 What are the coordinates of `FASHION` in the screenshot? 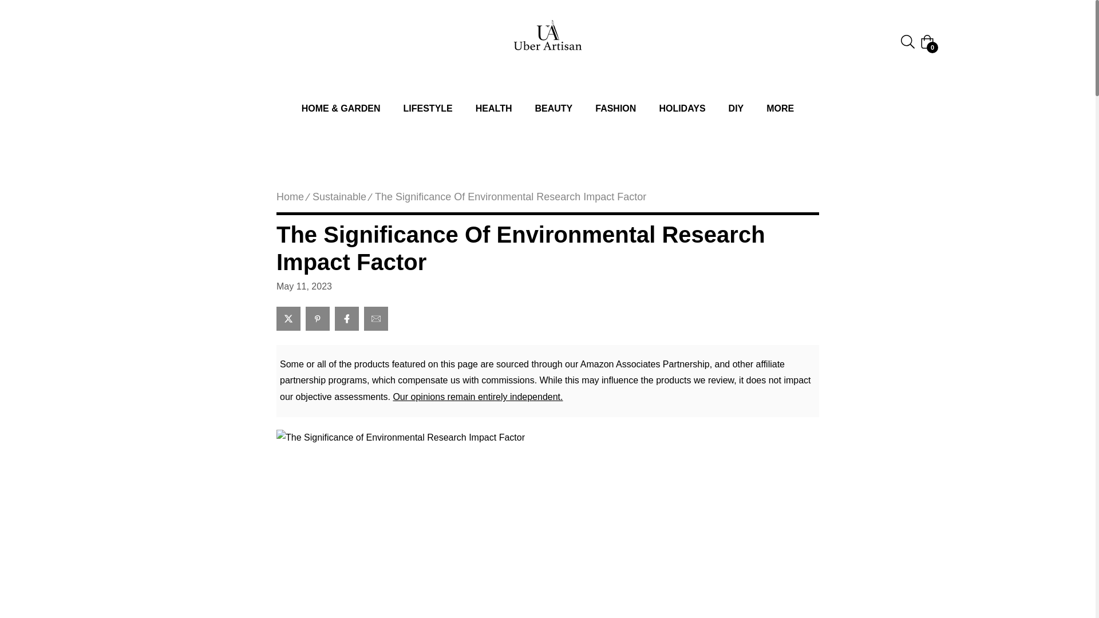 It's located at (615, 109).